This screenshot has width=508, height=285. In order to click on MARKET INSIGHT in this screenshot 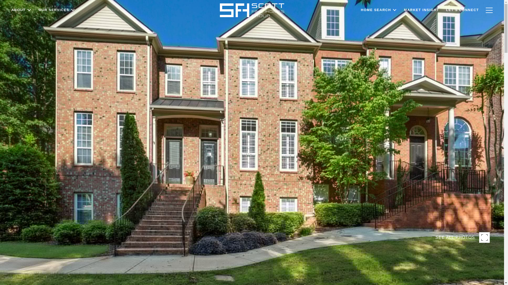, I will do `click(421, 12)`.